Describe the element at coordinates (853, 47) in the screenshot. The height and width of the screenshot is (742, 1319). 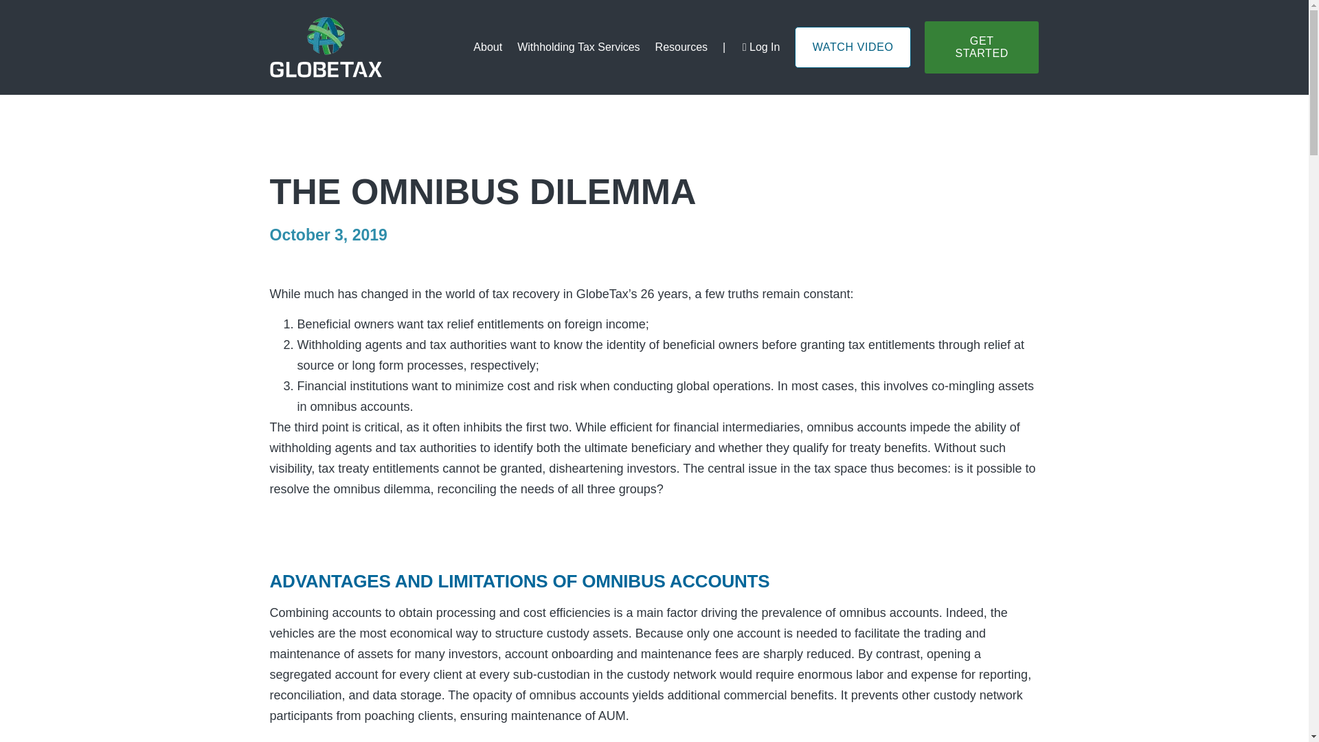
I see `WATCH VIDEO` at that location.